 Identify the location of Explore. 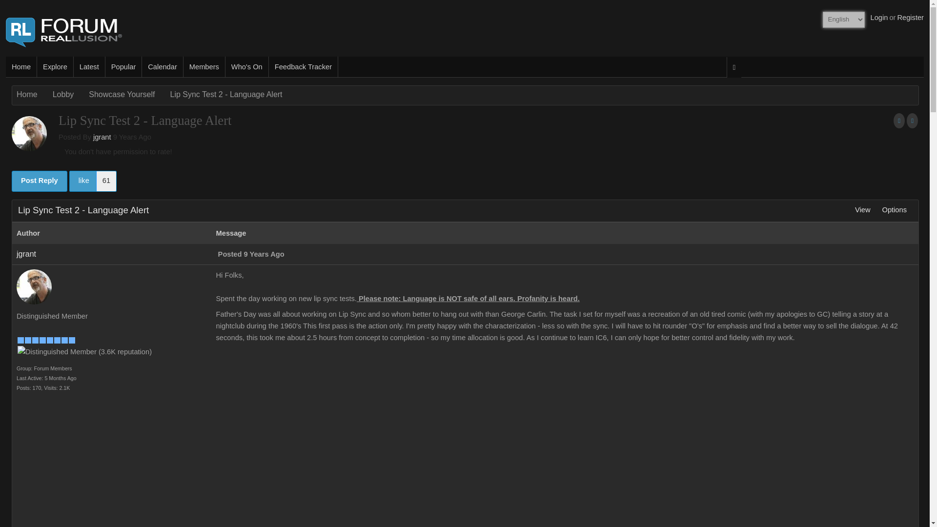
(56, 66).